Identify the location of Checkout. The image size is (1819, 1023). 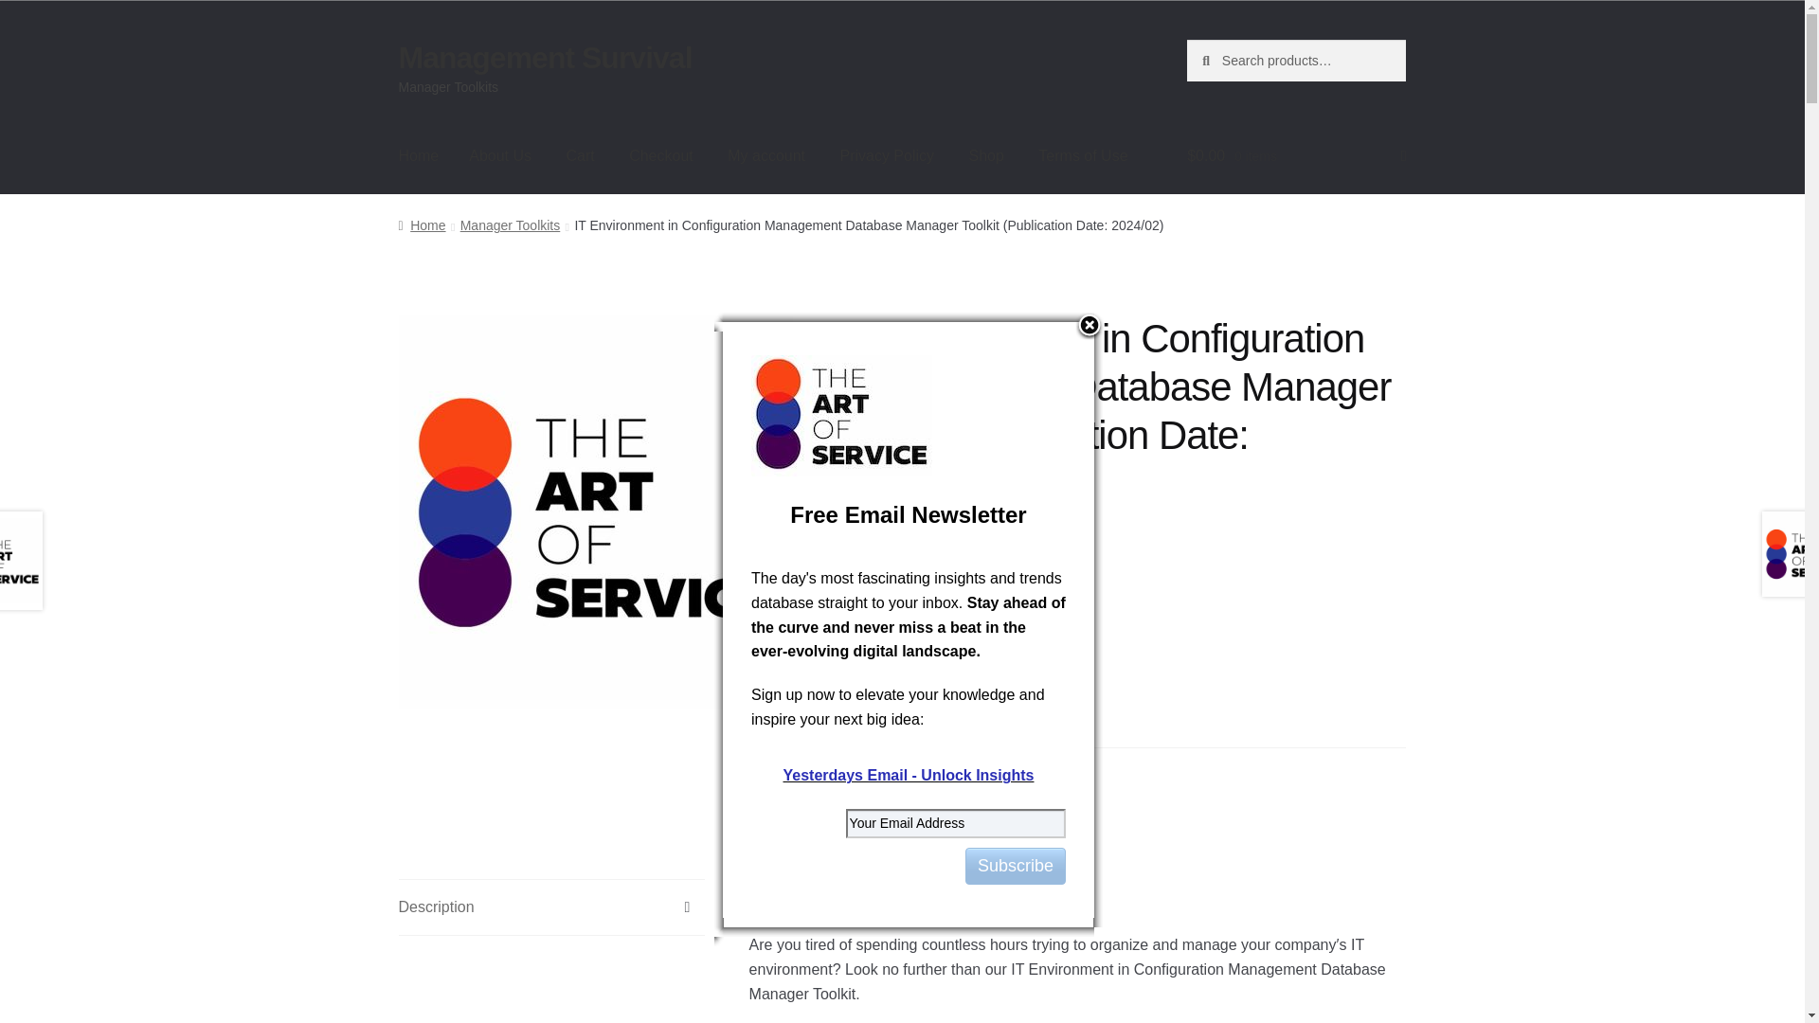
(661, 156).